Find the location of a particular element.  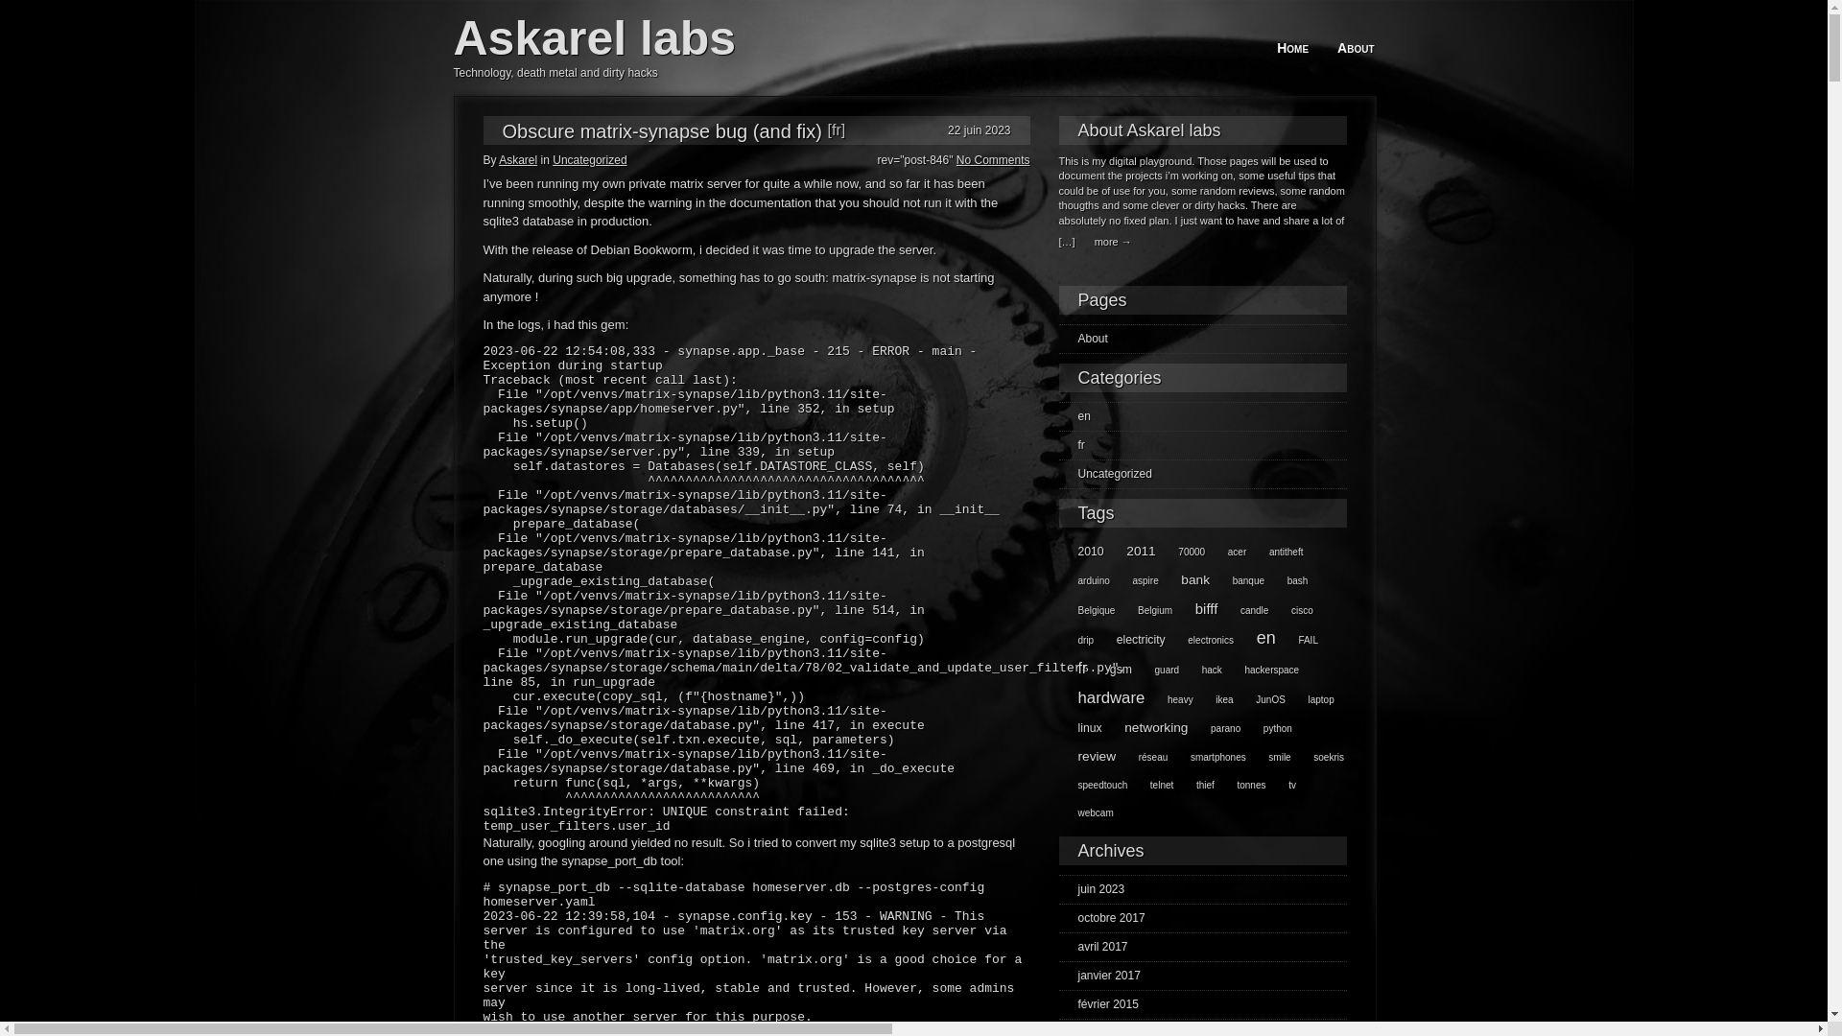

fr is located at coordinates (1074, 668).